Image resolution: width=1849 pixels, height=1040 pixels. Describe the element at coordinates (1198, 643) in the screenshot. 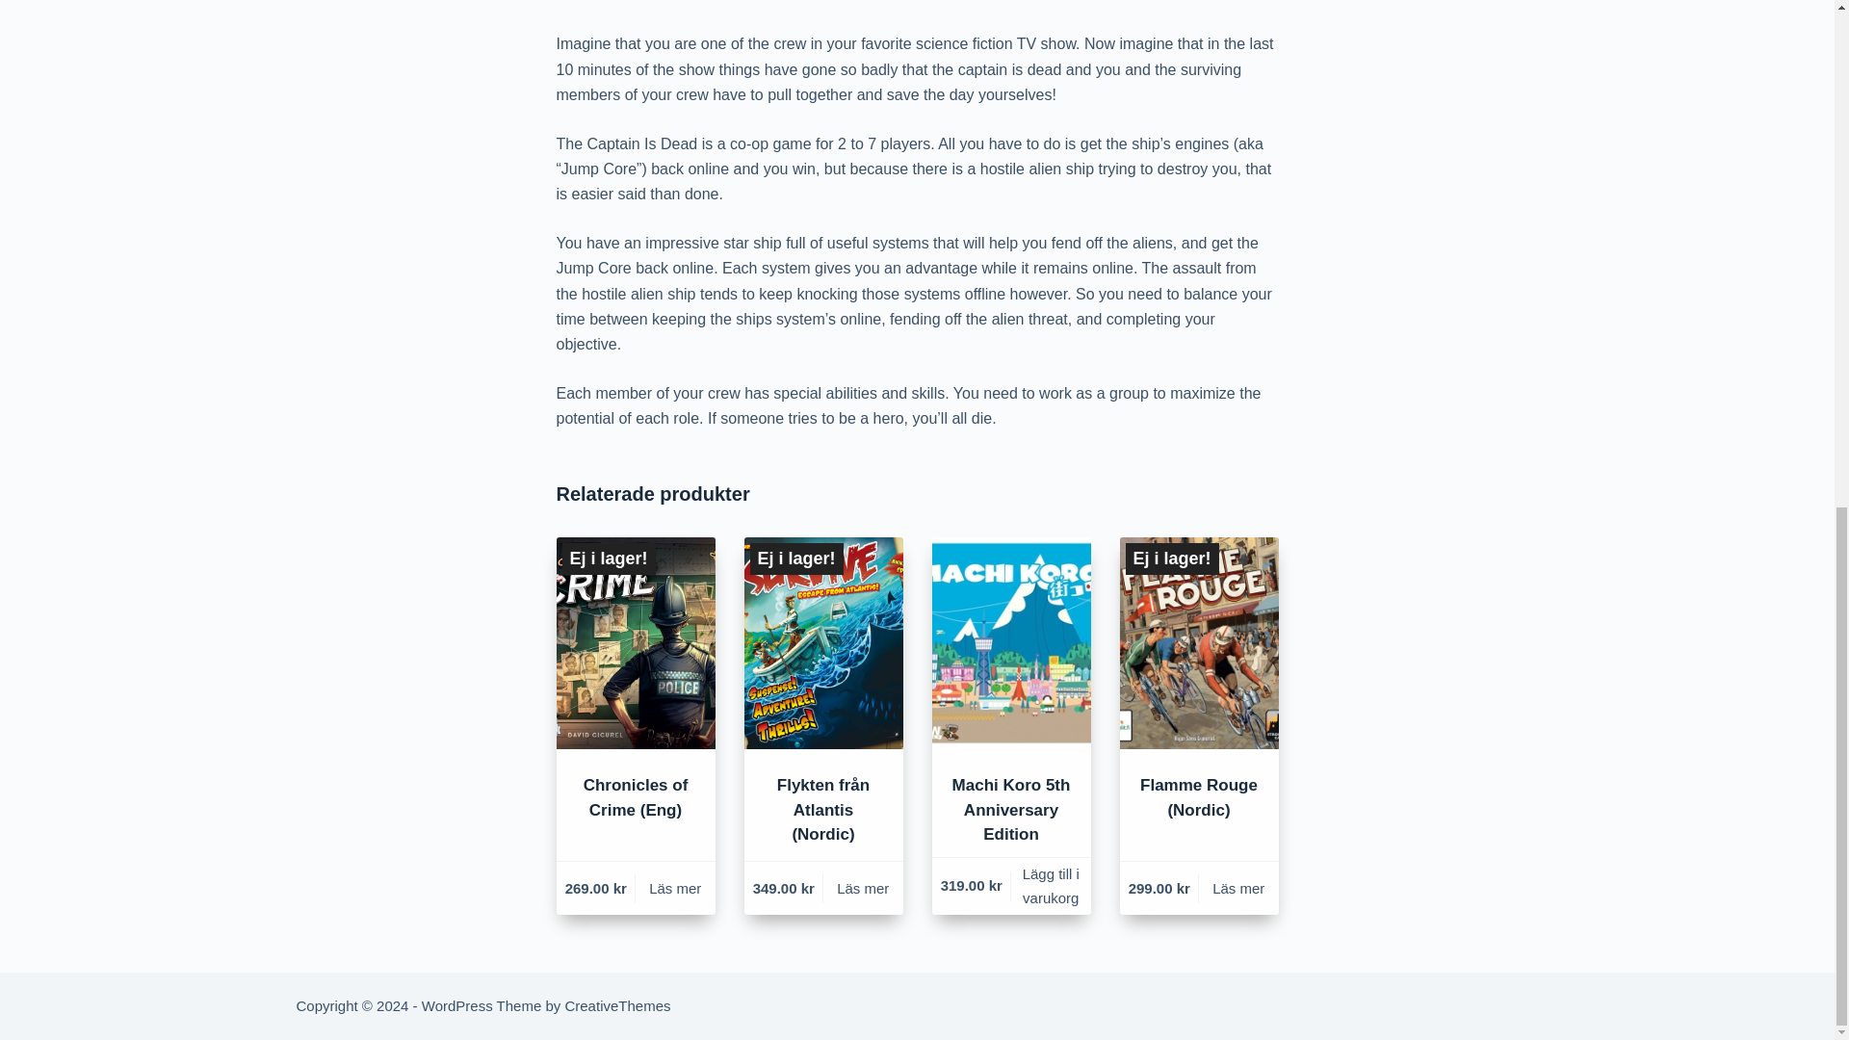

I see `flamme1` at that location.